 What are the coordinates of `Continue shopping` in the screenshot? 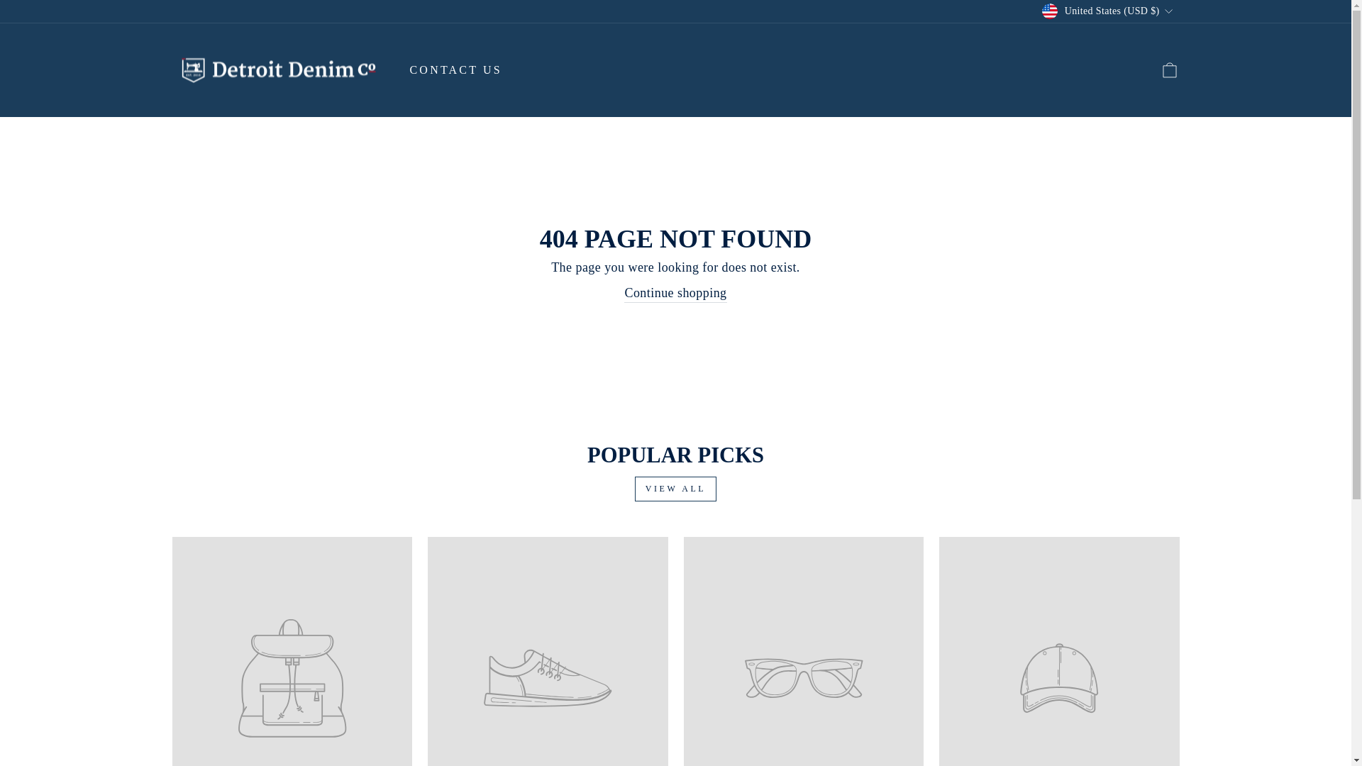 It's located at (675, 293).